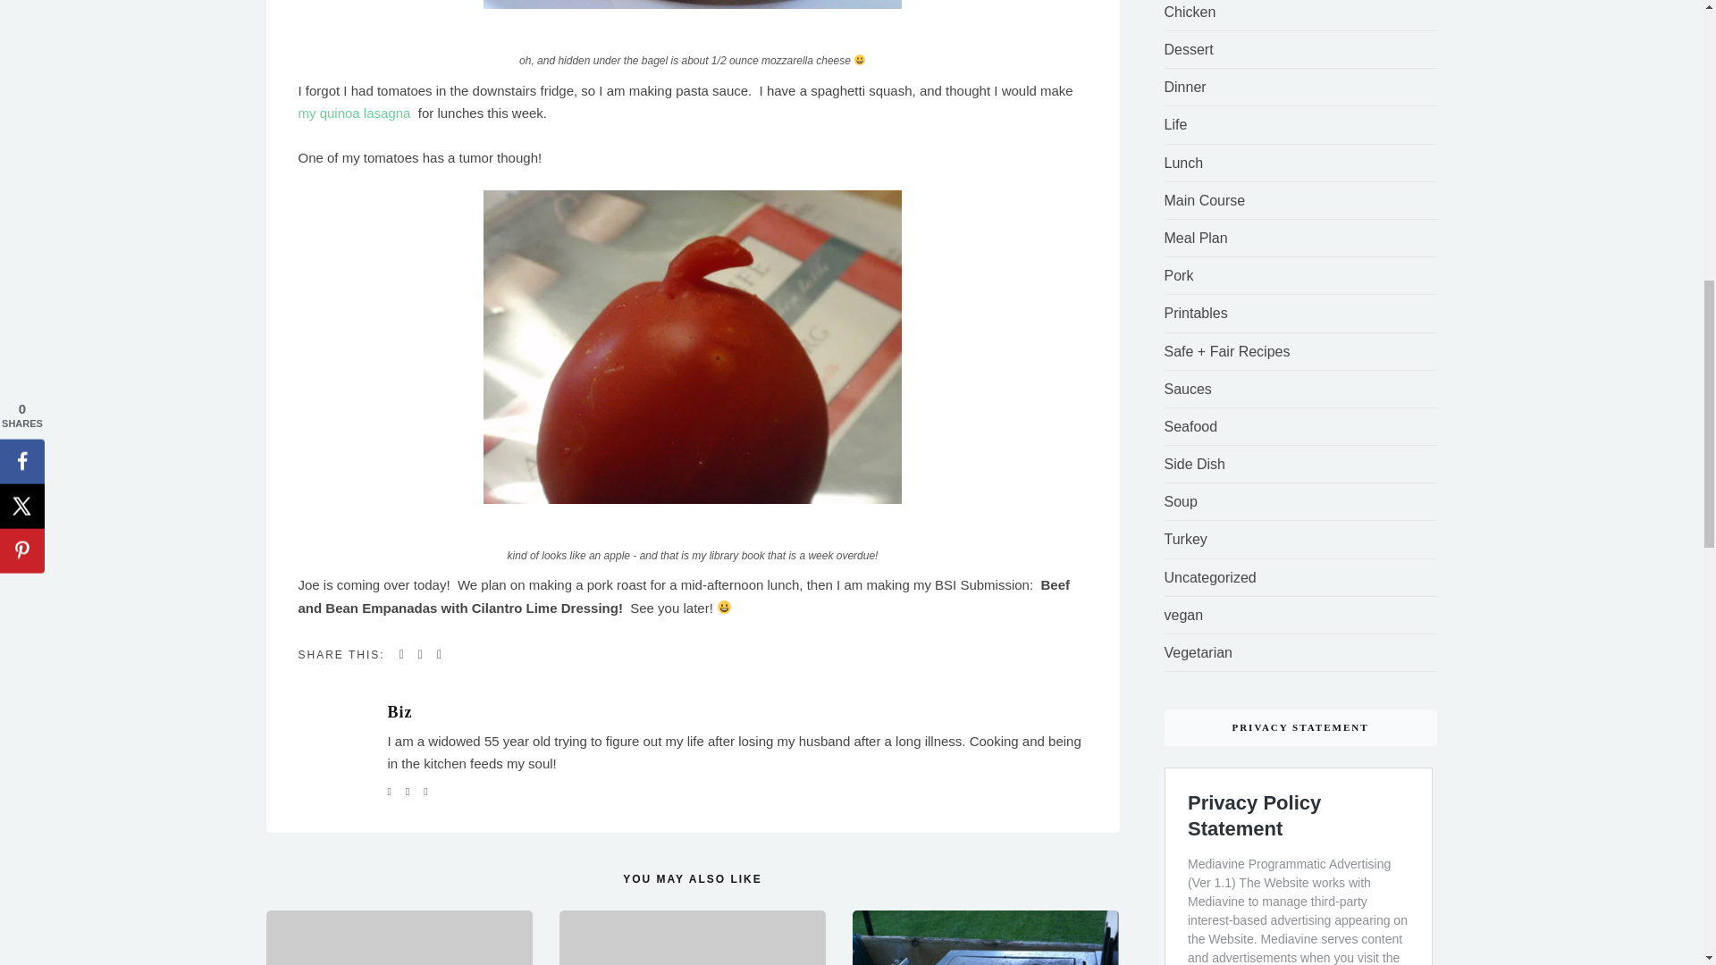 Image resolution: width=1716 pixels, height=965 pixels. I want to click on P8090044, so click(693, 347).